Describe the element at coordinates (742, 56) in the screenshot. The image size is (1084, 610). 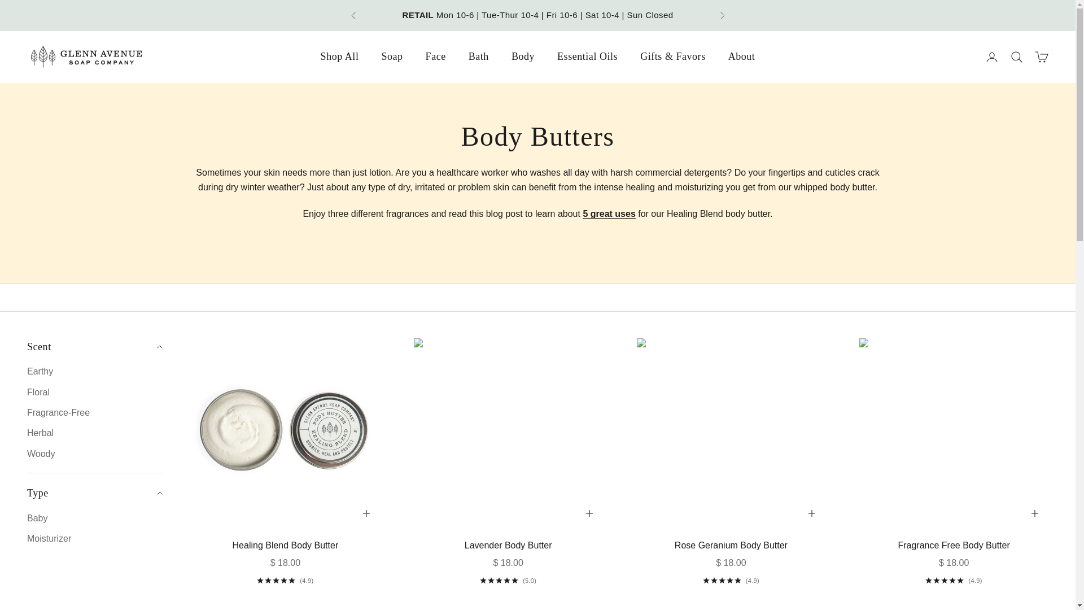
I see `About` at that location.